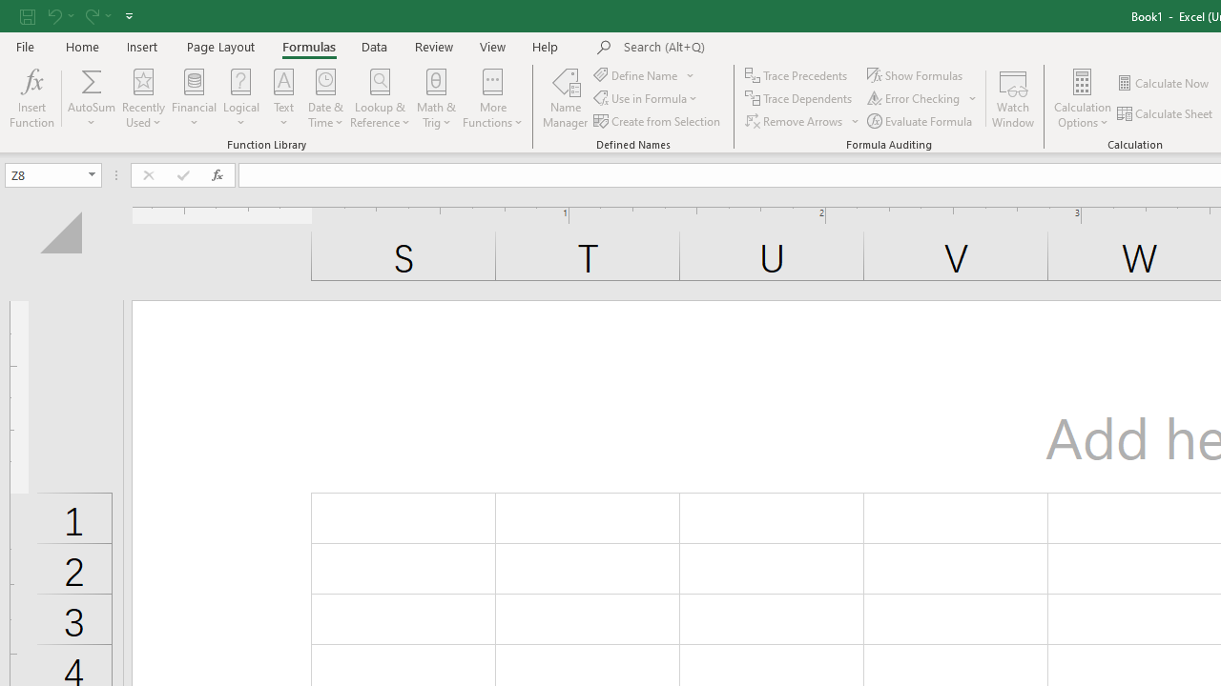 The width and height of the screenshot is (1221, 686). What do you see at coordinates (1166, 114) in the screenshot?
I see `Calculate Sheet` at bounding box center [1166, 114].